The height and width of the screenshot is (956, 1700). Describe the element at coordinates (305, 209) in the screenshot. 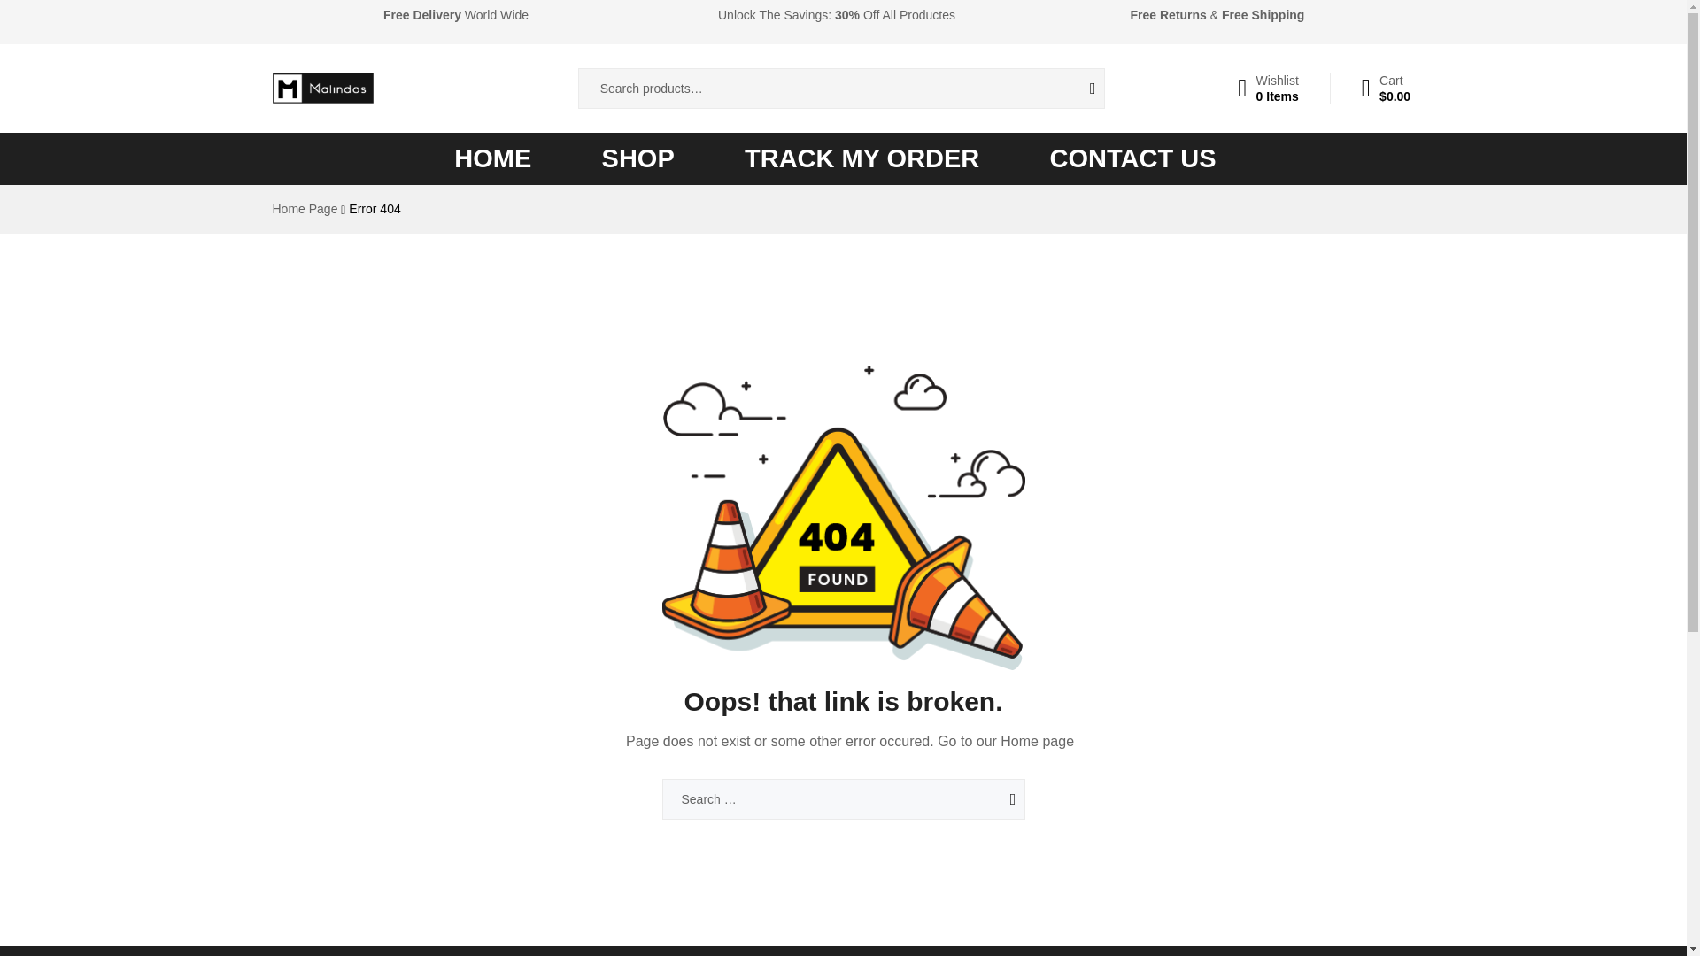

I see `Home Page` at that location.